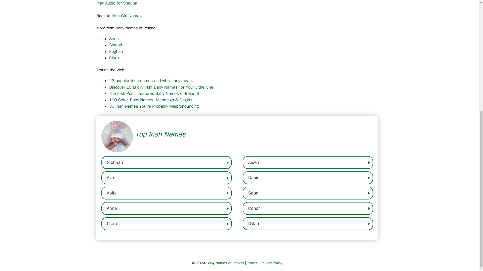  Describe the element at coordinates (167, 208) in the screenshot. I see `Anna` at that location.